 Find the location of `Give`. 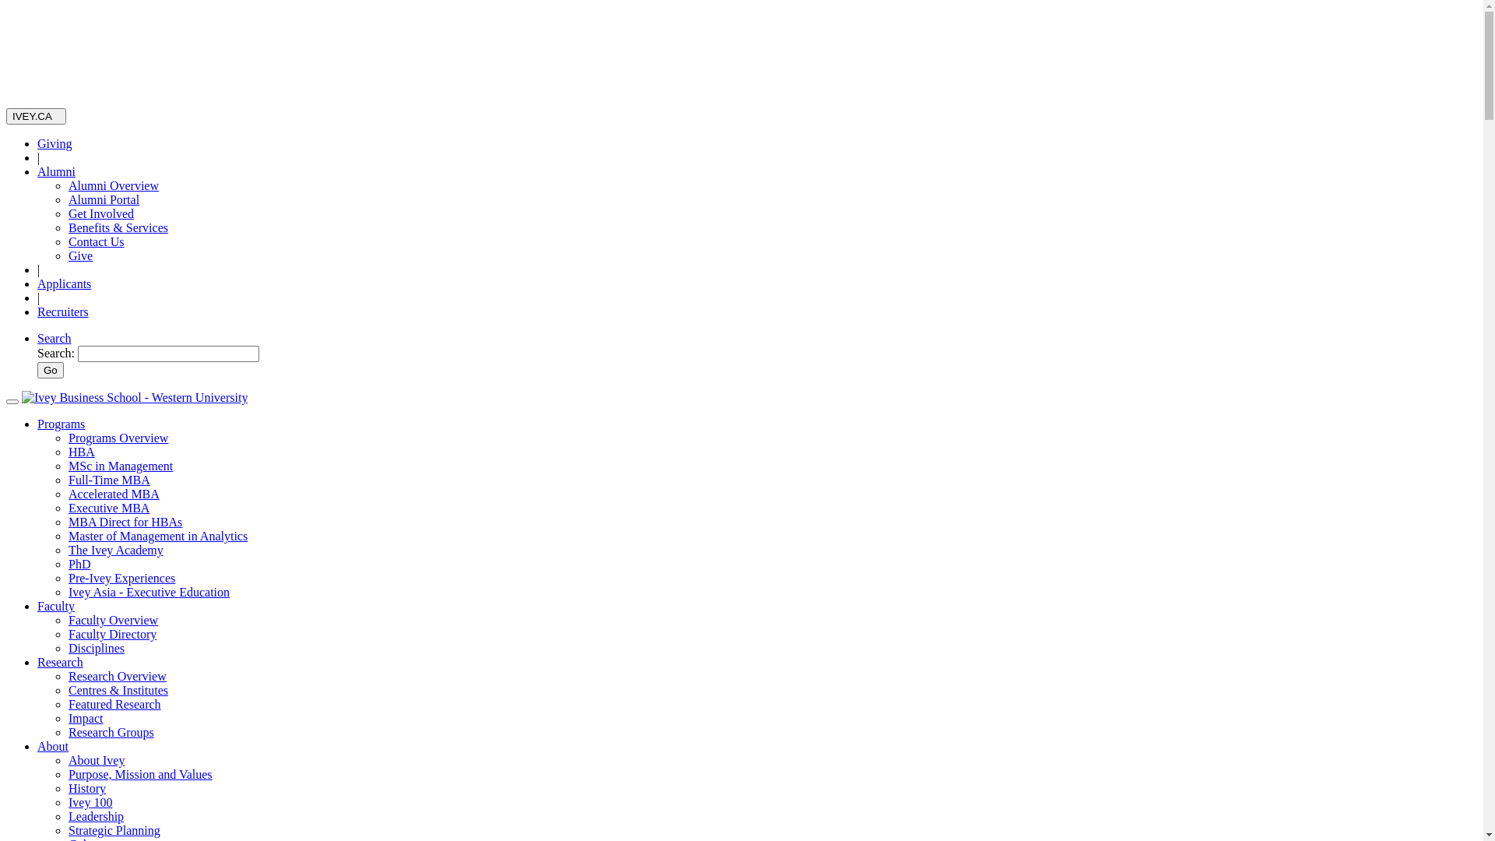

Give is located at coordinates (81, 255).